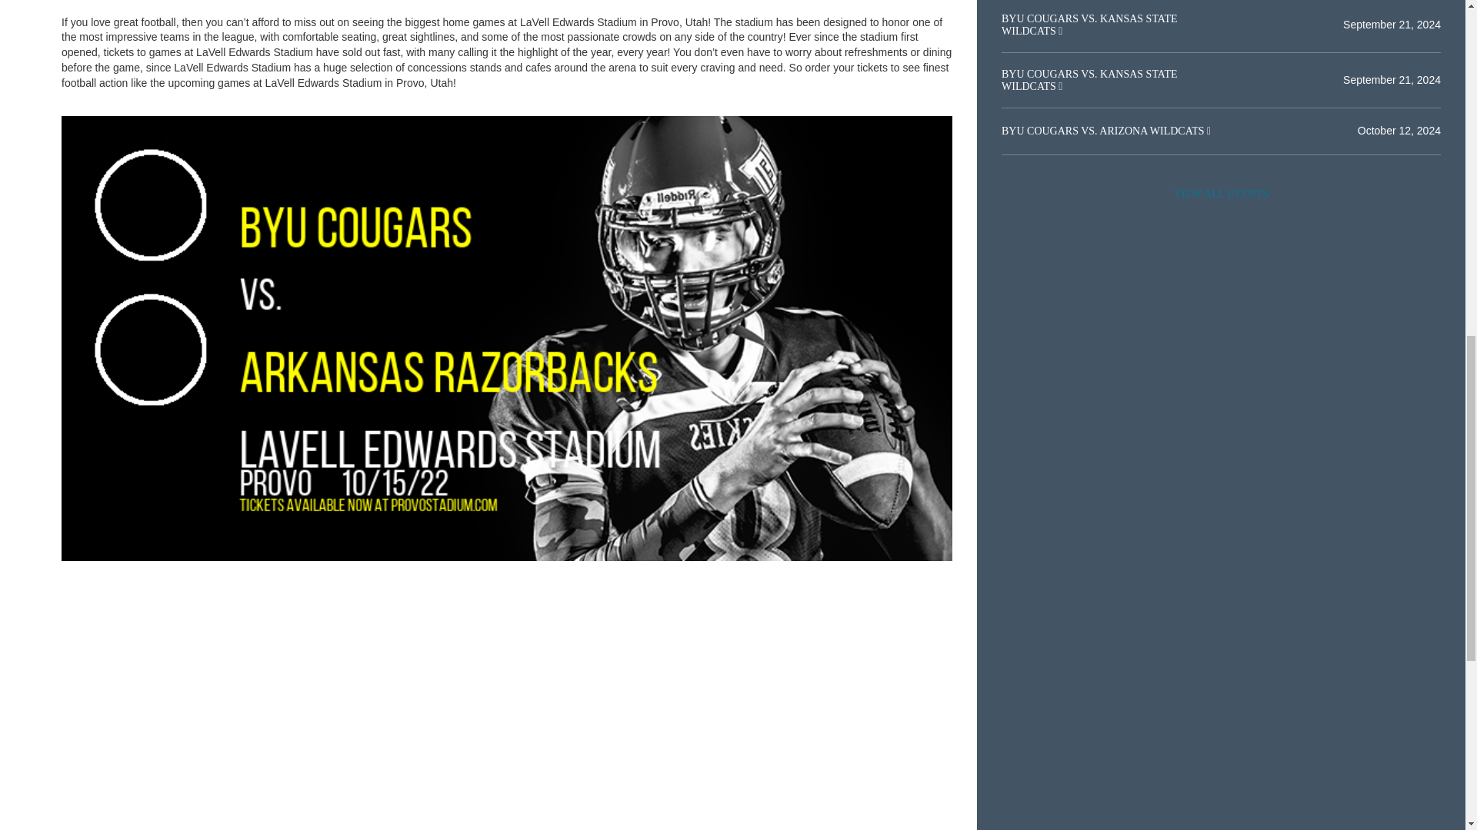 The image size is (1477, 830). What do you see at coordinates (1221, 194) in the screenshot?
I see `VIEW ALL EVENTS` at bounding box center [1221, 194].